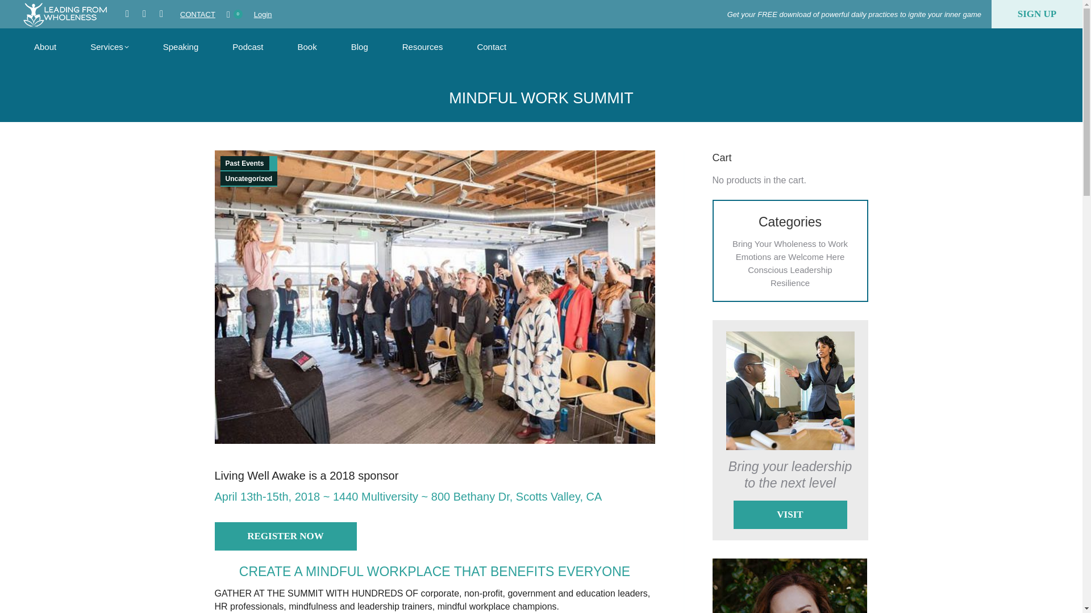 Image resolution: width=1091 pixels, height=613 pixels. Describe the element at coordinates (161, 14) in the screenshot. I see `Linkedin page opens in new window` at that location.